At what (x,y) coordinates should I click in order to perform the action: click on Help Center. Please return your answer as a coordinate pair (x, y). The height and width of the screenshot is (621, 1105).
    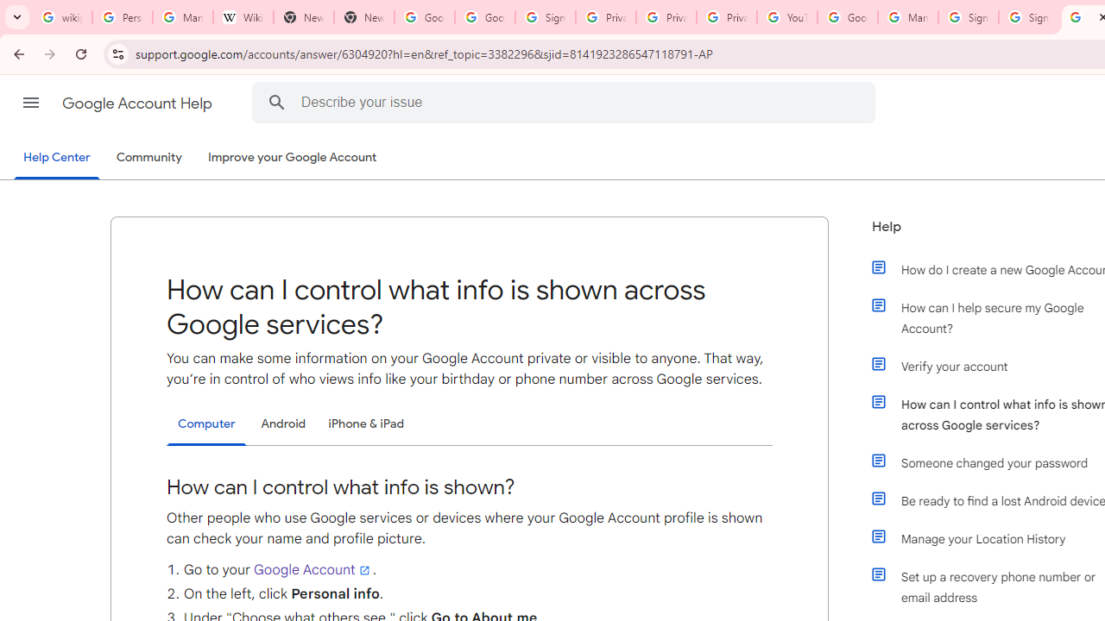
    Looking at the image, I should click on (57, 159).